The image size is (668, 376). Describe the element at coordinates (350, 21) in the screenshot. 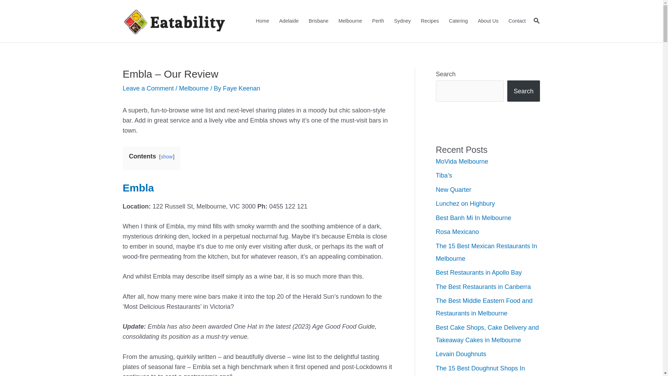

I see `Melbourne` at that location.